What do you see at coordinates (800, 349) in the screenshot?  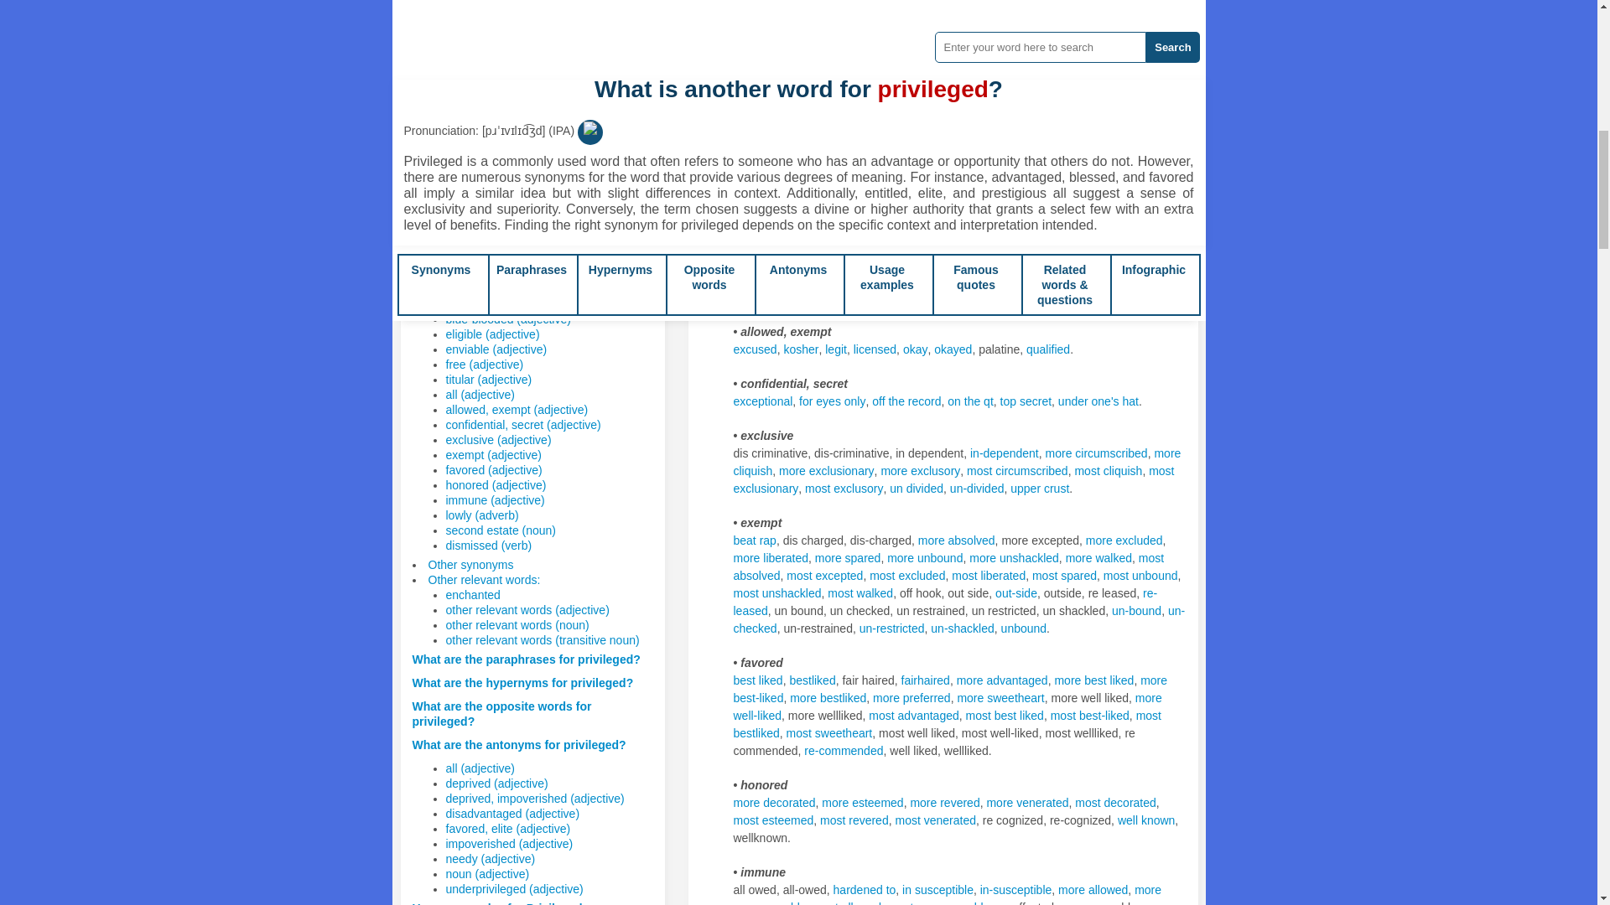 I see `Synonyms for Privileged` at bounding box center [800, 349].